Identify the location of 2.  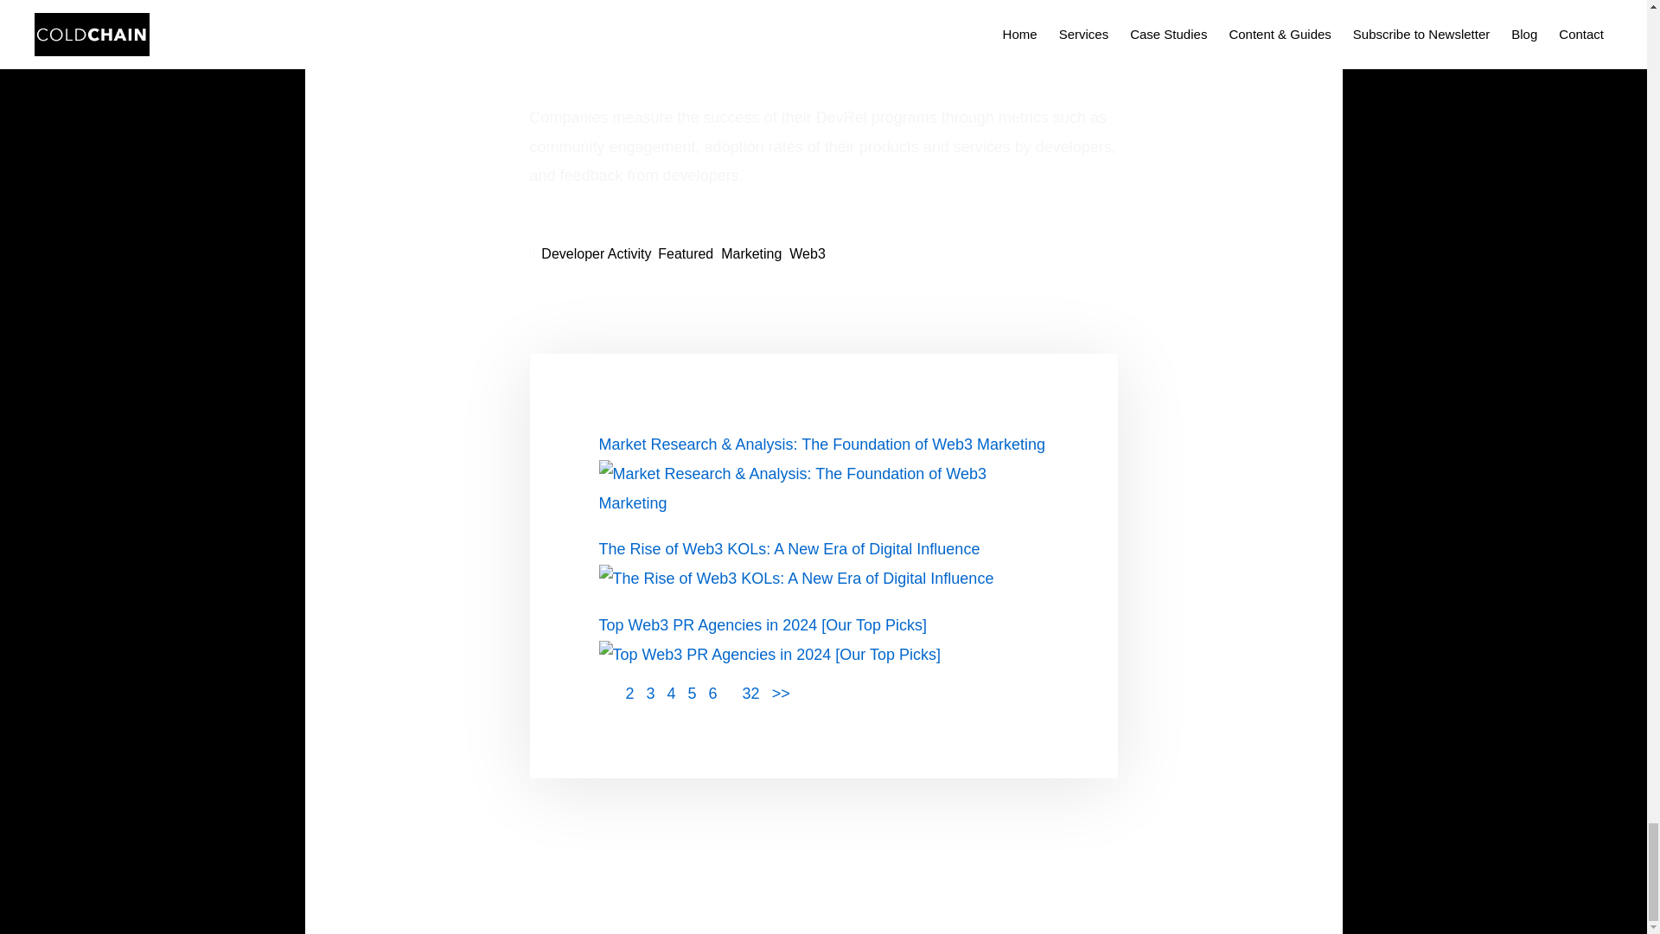
(780, 694).